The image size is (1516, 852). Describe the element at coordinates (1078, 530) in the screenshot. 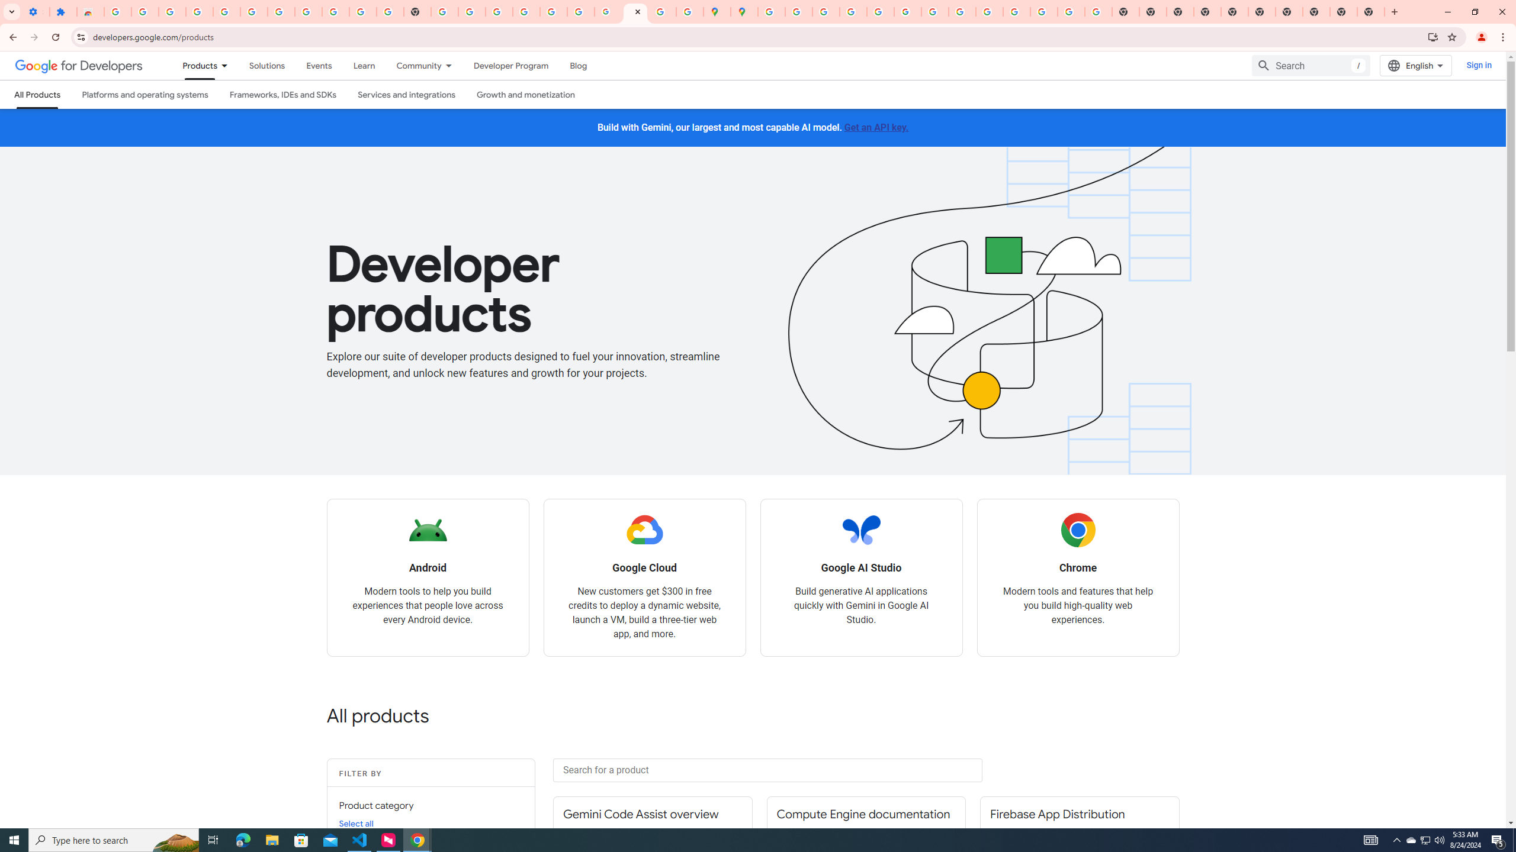

I see `ChromeOS logo` at that location.